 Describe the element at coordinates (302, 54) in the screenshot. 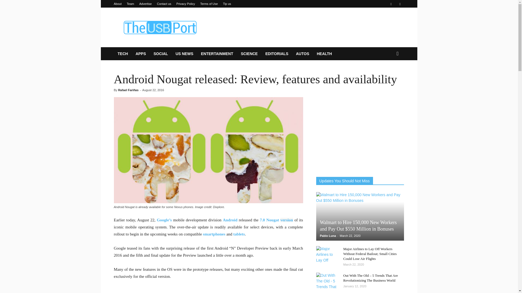

I see `AUTOS` at that location.